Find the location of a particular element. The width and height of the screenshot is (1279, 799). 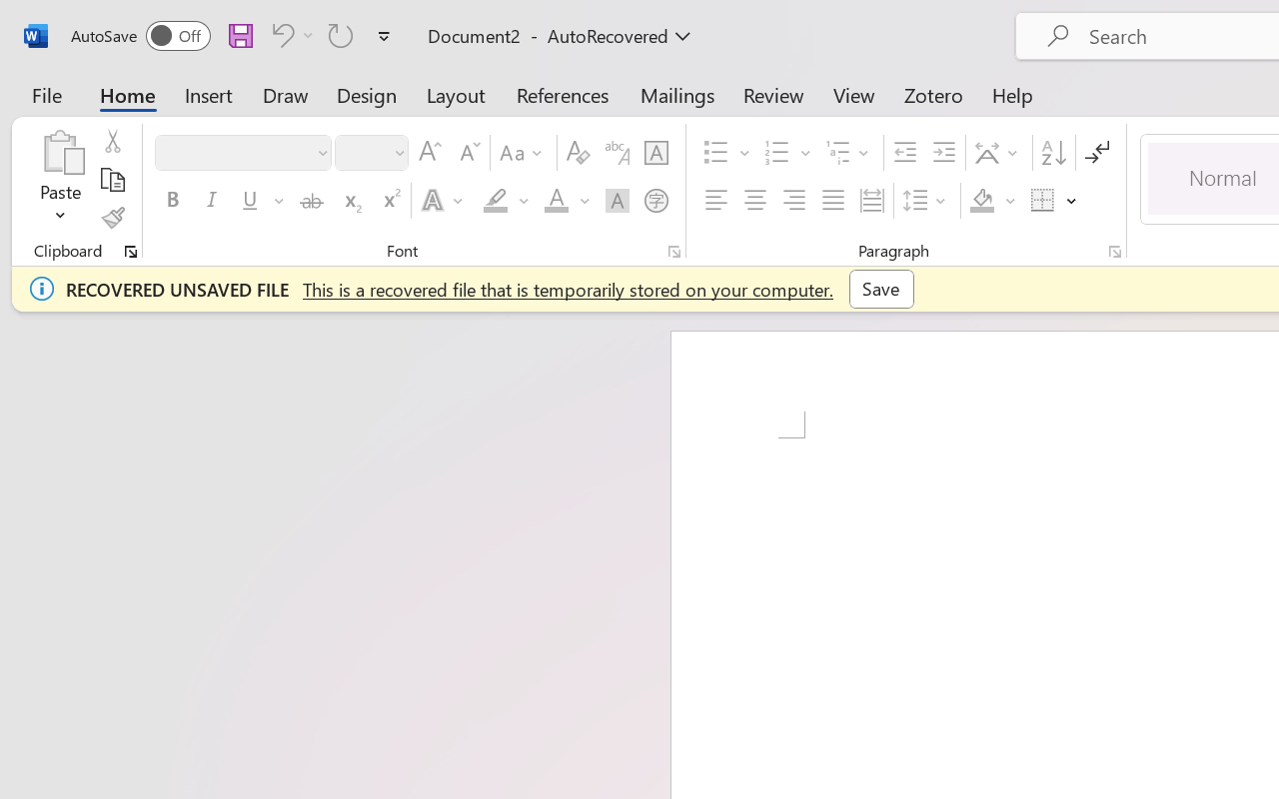

Shading is located at coordinates (993, 201).